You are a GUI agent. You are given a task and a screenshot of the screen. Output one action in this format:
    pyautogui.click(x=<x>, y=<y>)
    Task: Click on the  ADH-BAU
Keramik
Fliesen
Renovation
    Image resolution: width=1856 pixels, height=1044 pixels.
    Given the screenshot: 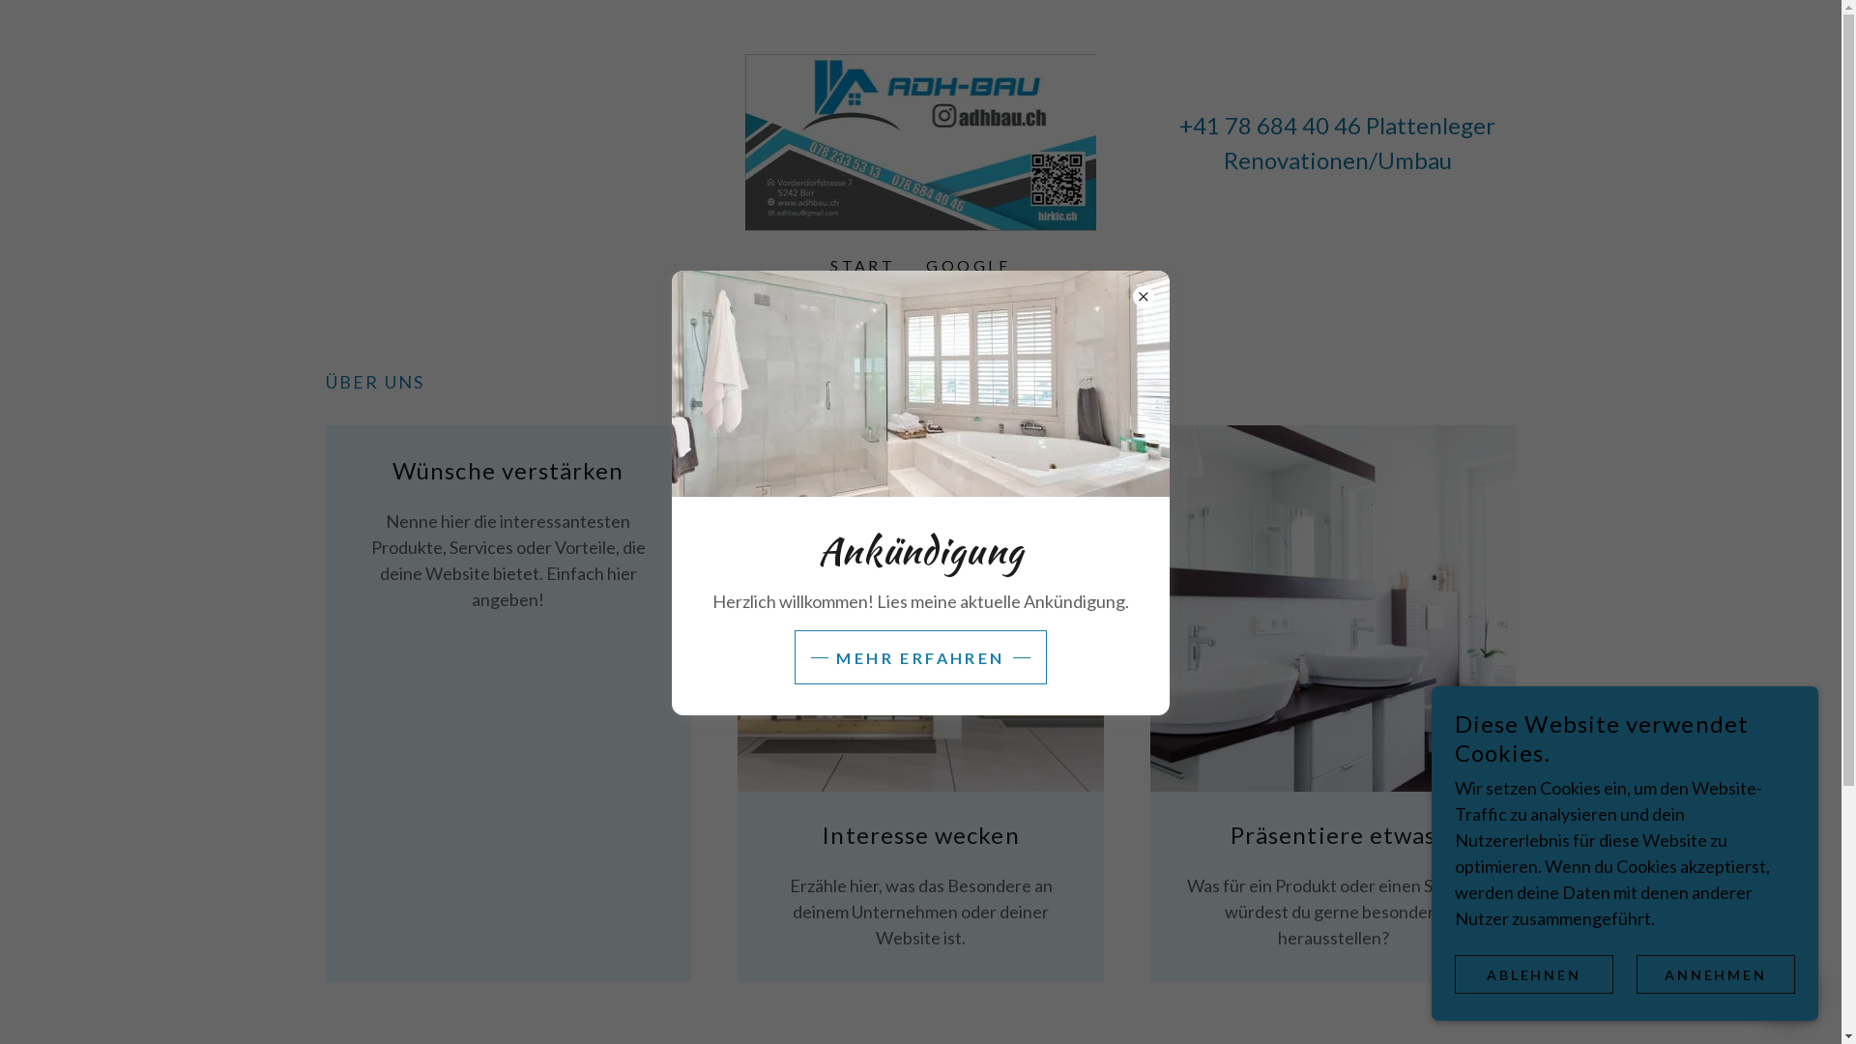 What is the action you would take?
    pyautogui.click(x=921, y=139)
    